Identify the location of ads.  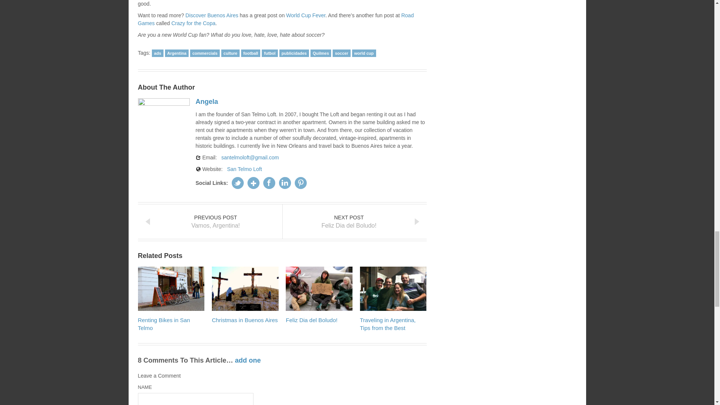
(157, 53).